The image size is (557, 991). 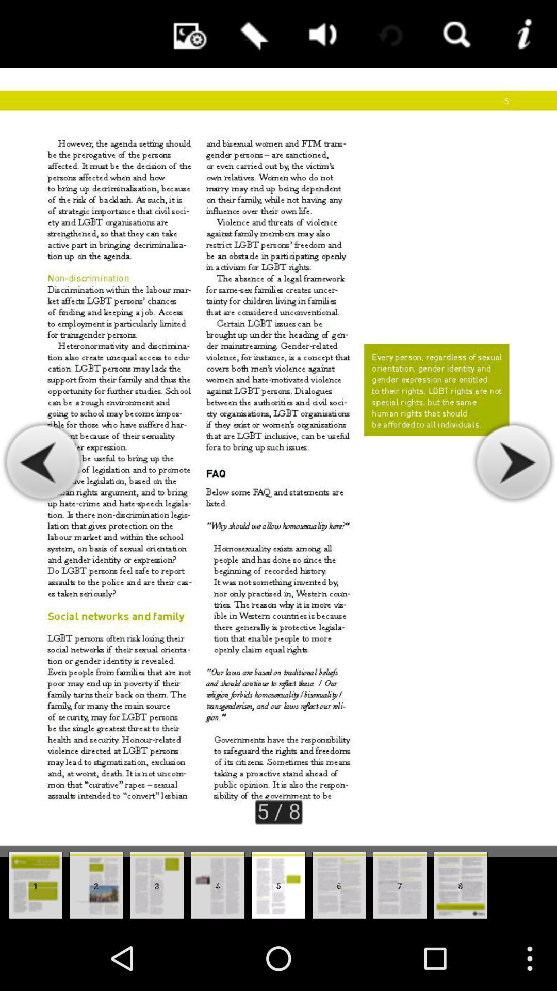 I want to click on enable bookmark, so click(x=252, y=34).